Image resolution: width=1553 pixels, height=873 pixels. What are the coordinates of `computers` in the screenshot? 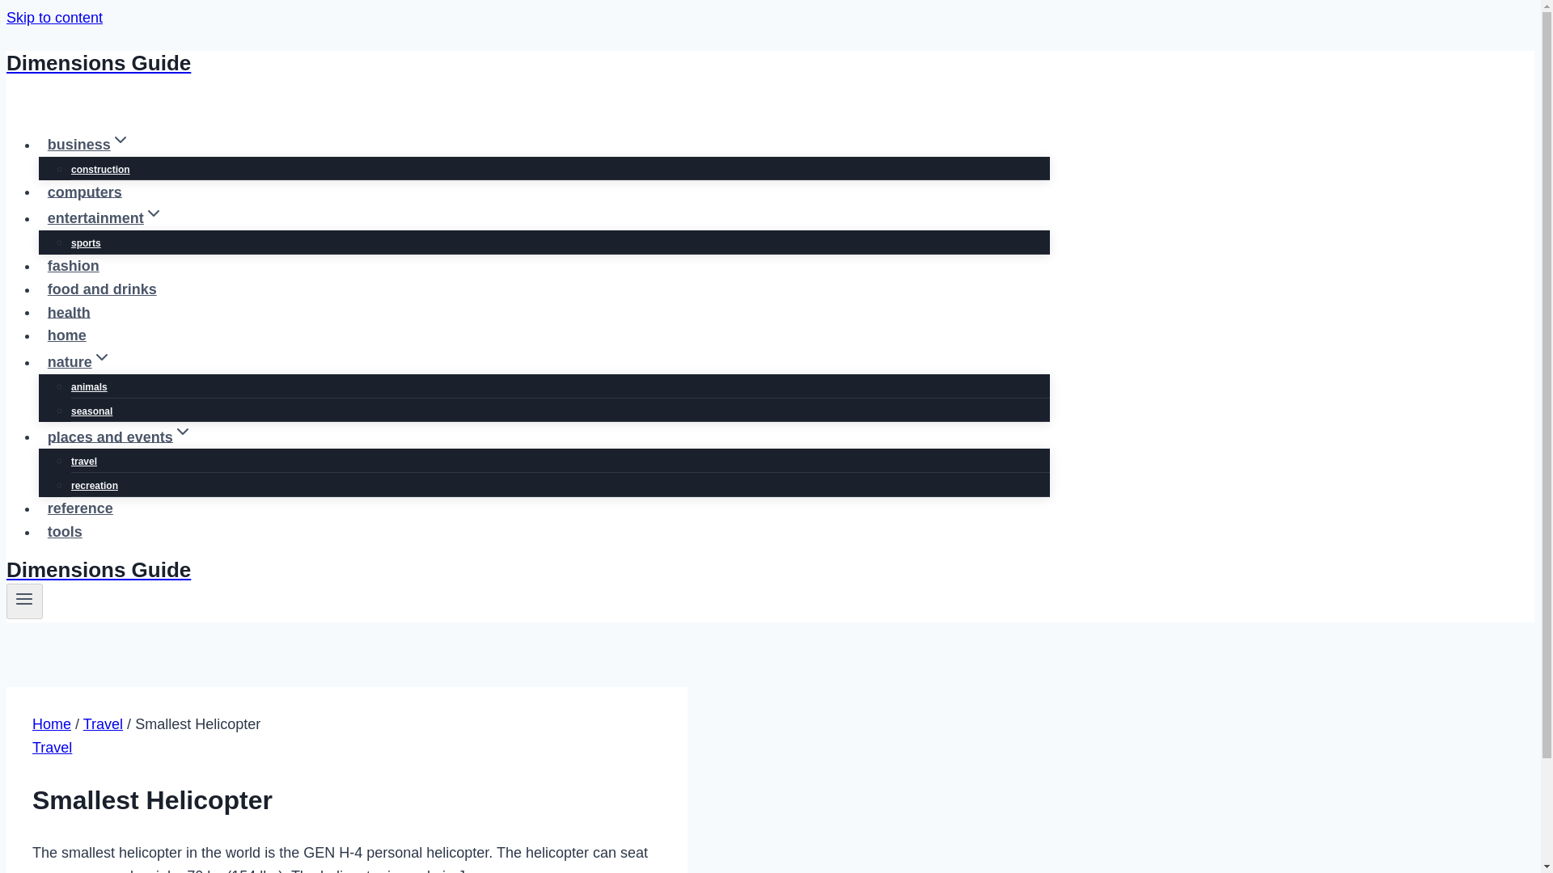 It's located at (84, 192).